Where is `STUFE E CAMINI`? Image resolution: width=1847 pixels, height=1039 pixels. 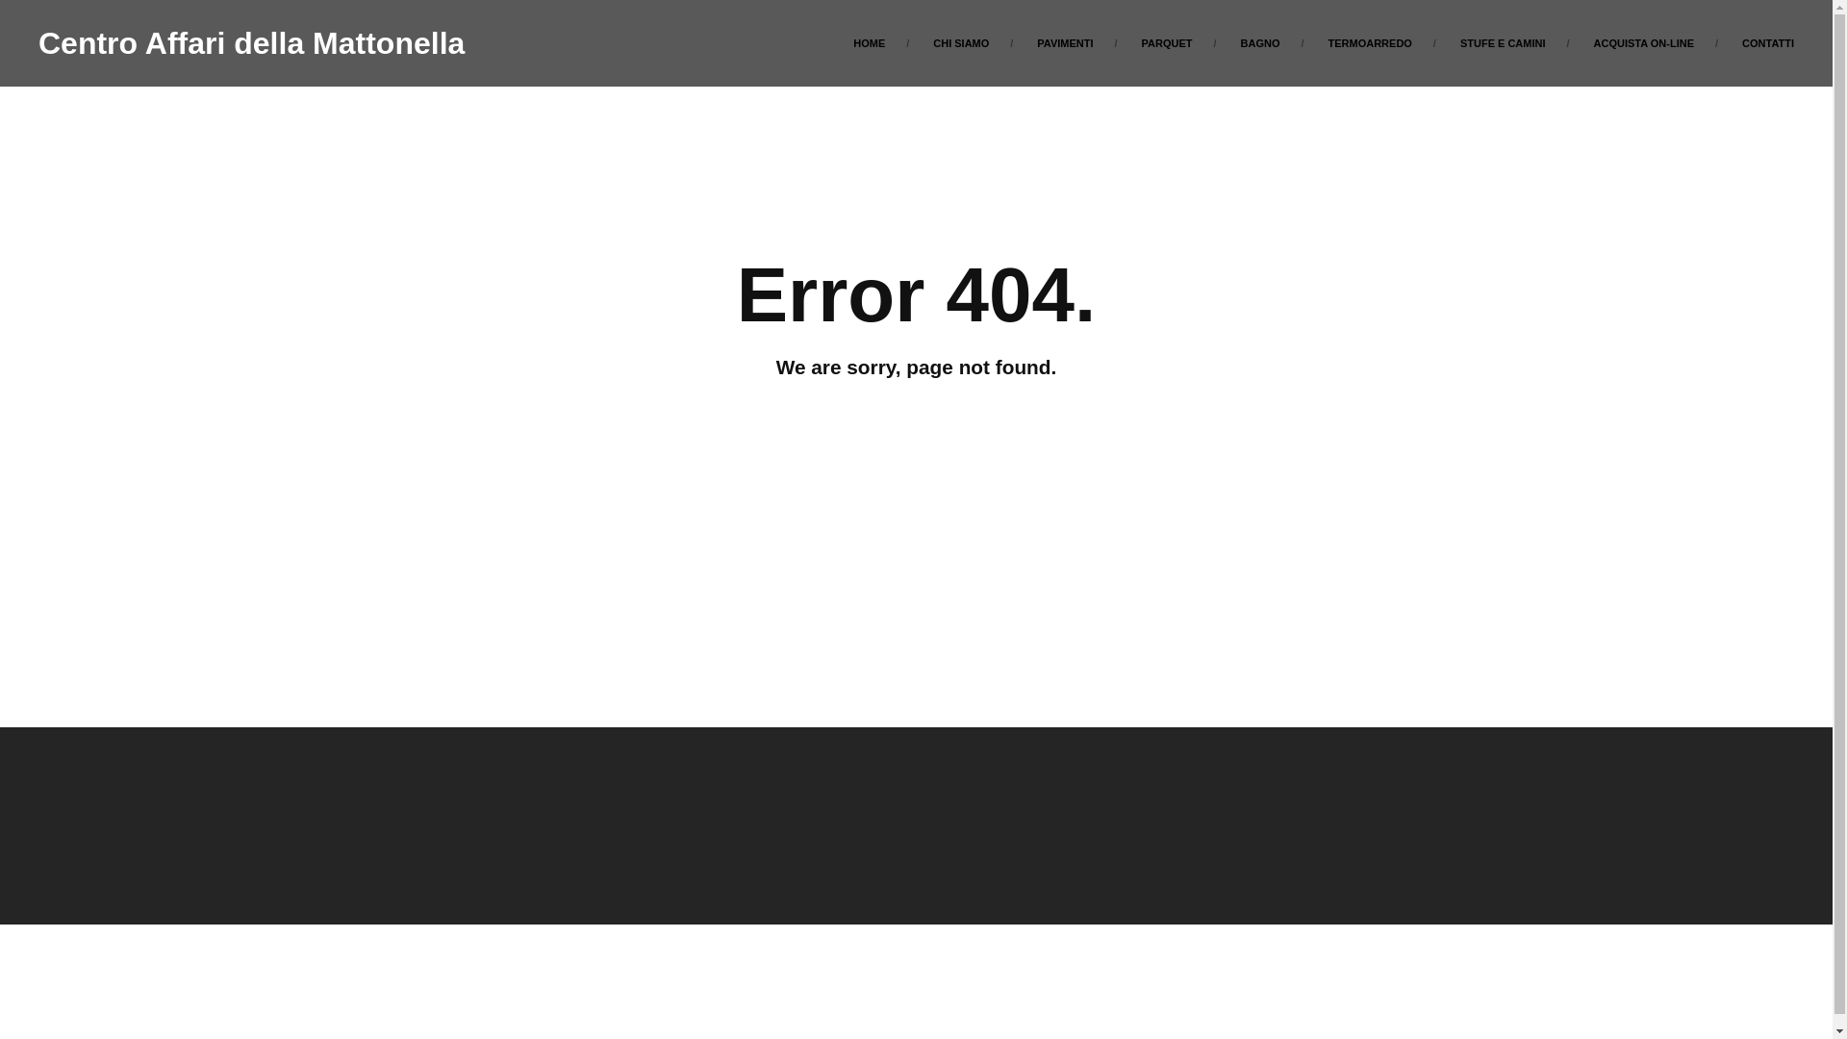
STUFE E CAMINI is located at coordinates (1503, 42).